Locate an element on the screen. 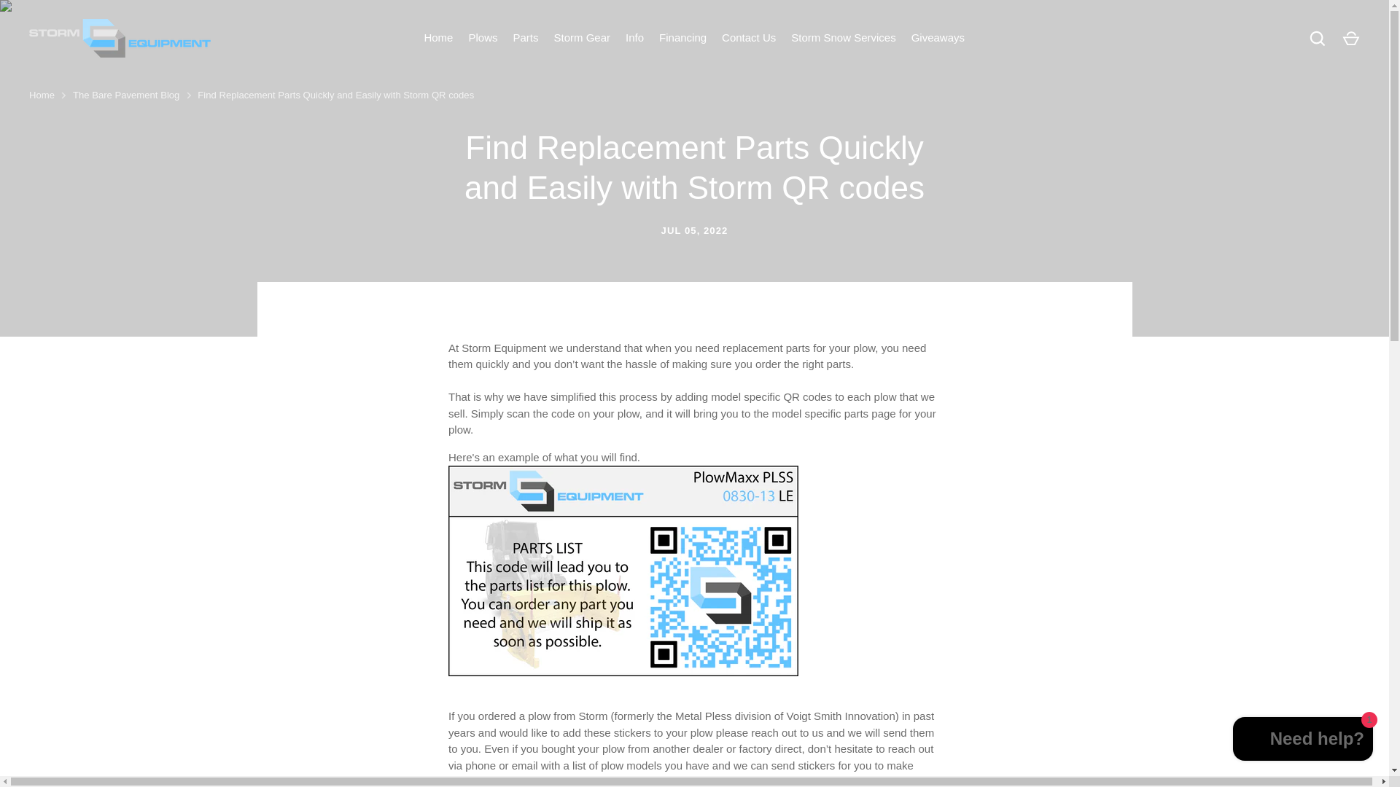 The image size is (1400, 787). Financing is located at coordinates (682, 38).